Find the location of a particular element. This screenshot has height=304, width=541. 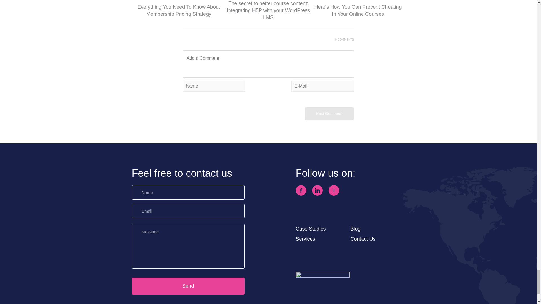

Contact Us is located at coordinates (363, 239).